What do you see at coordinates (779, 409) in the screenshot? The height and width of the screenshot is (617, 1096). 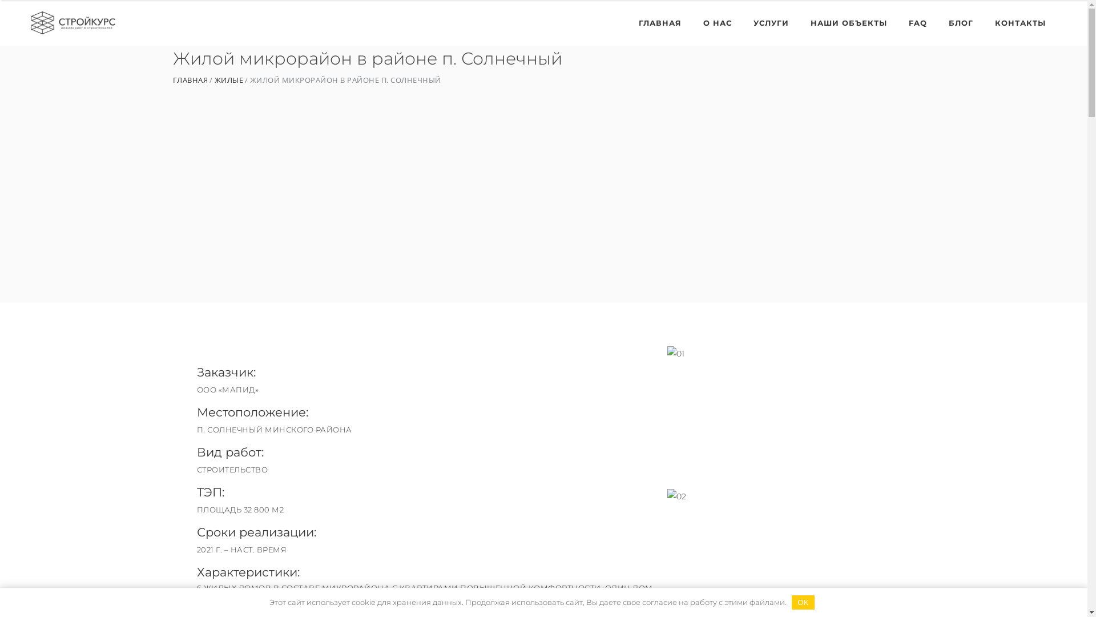 I see `01` at bounding box center [779, 409].